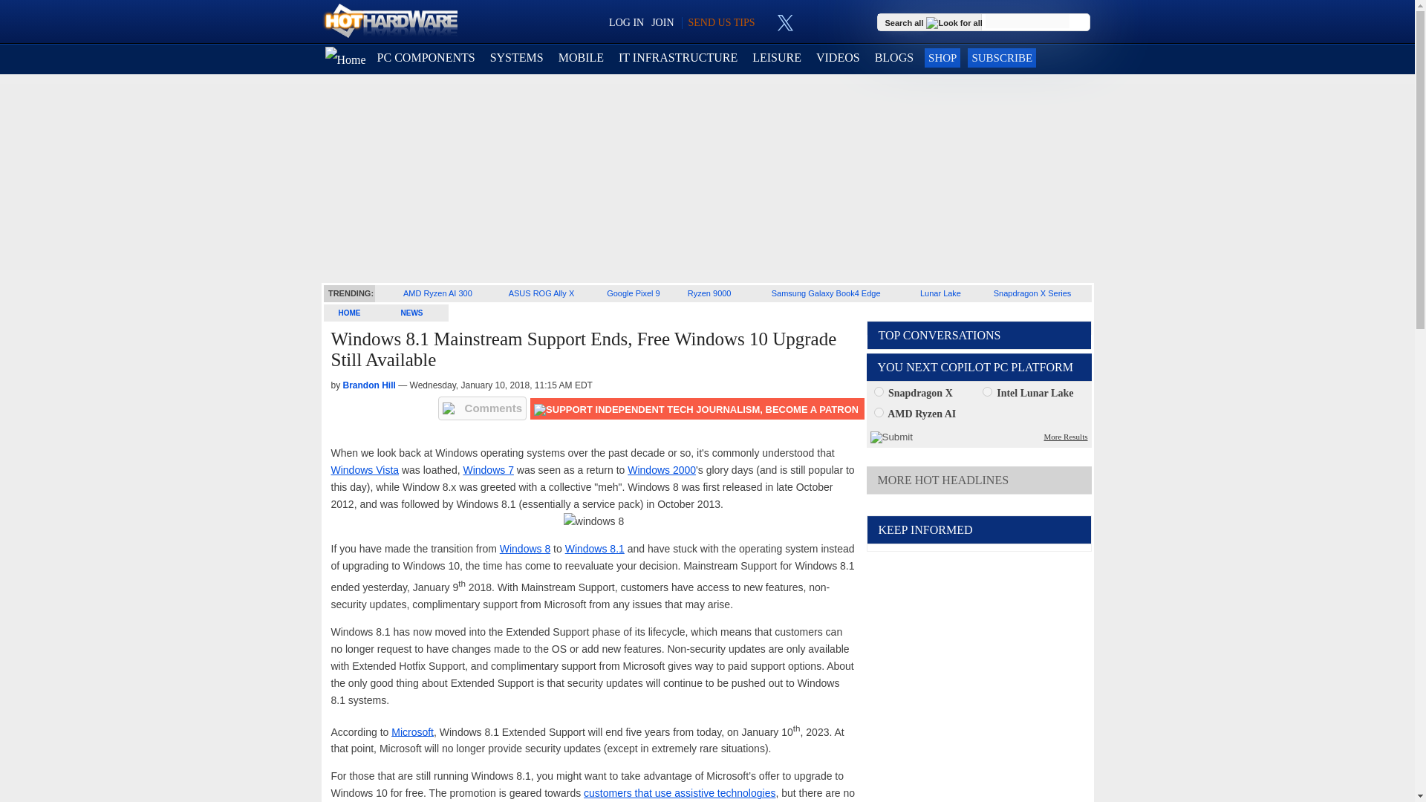 This screenshot has width=1426, height=802. Describe the element at coordinates (720, 22) in the screenshot. I see `SEND US TIPS` at that location.